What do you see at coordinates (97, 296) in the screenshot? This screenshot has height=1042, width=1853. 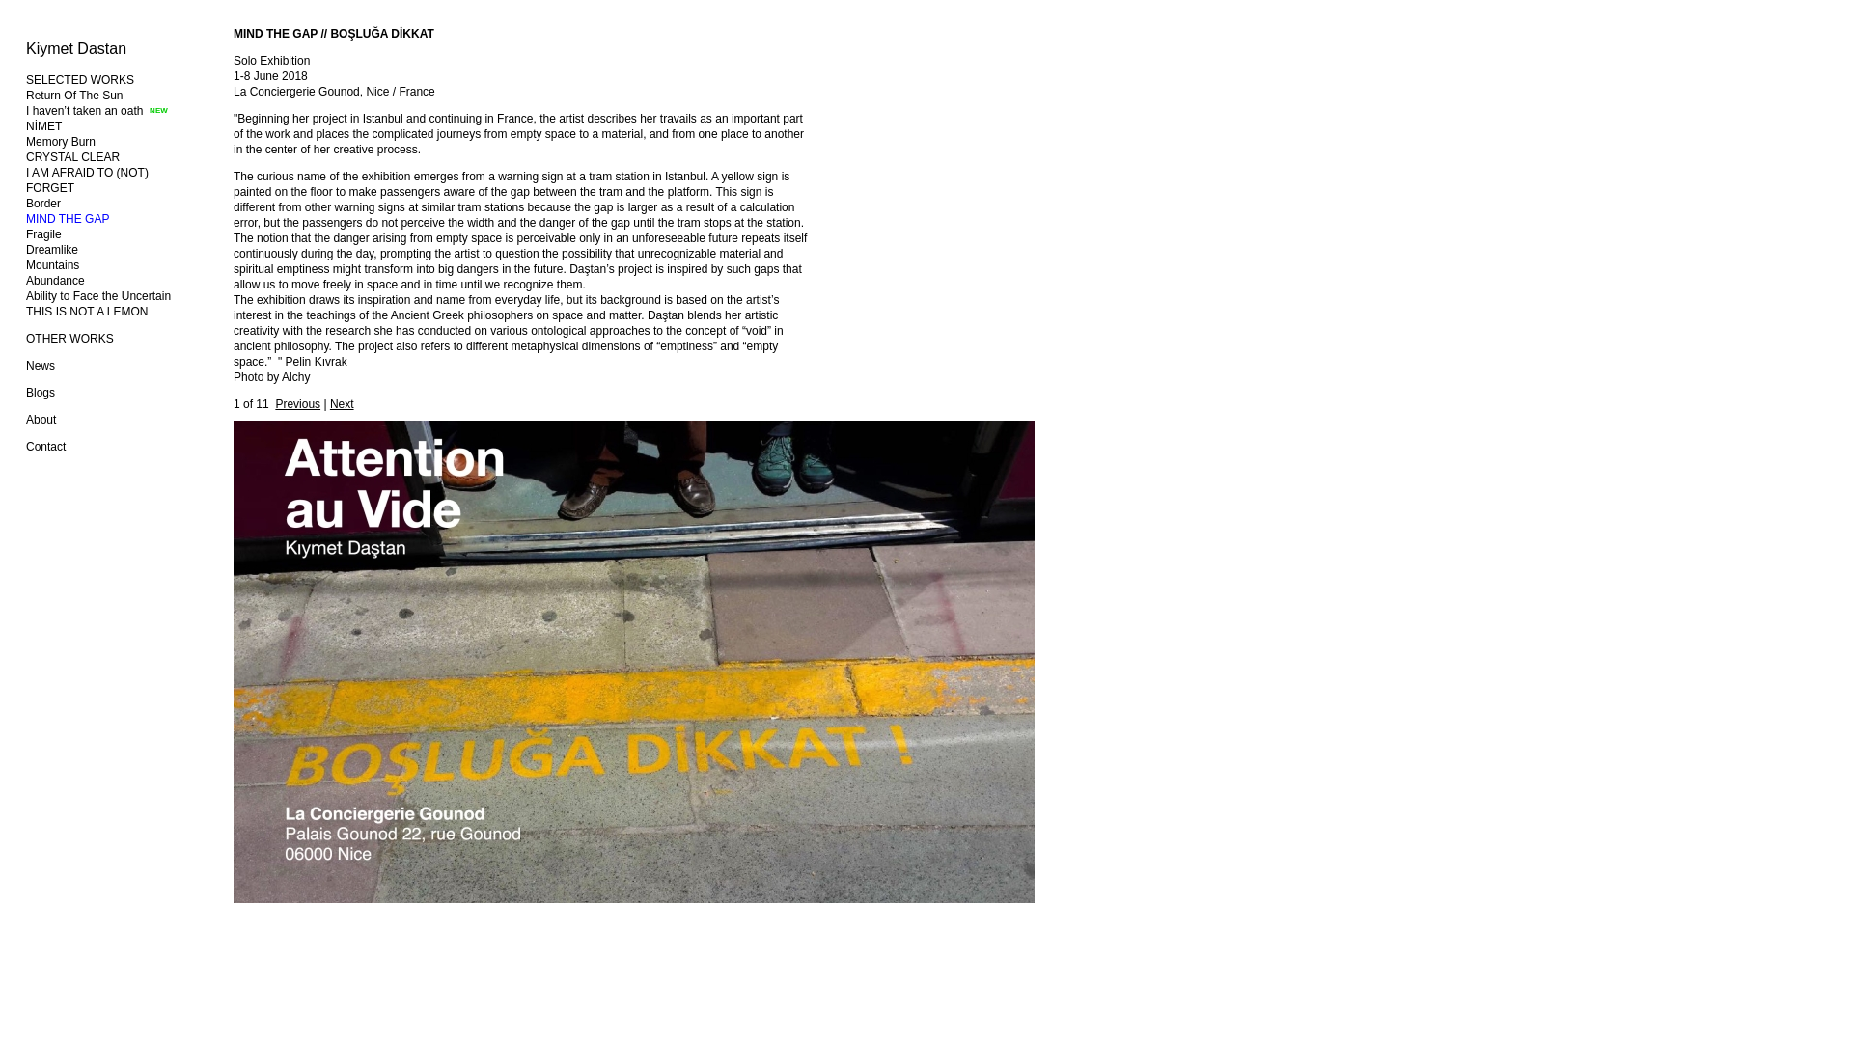 I see `Ability to Face the Uncertain` at bounding box center [97, 296].